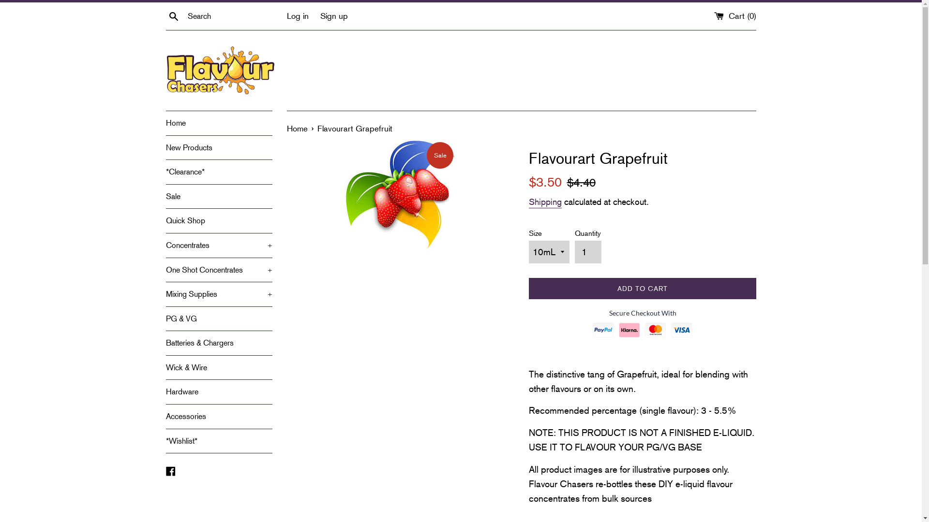  Describe the element at coordinates (219, 343) in the screenshot. I see `Batteries & Chargers` at that location.